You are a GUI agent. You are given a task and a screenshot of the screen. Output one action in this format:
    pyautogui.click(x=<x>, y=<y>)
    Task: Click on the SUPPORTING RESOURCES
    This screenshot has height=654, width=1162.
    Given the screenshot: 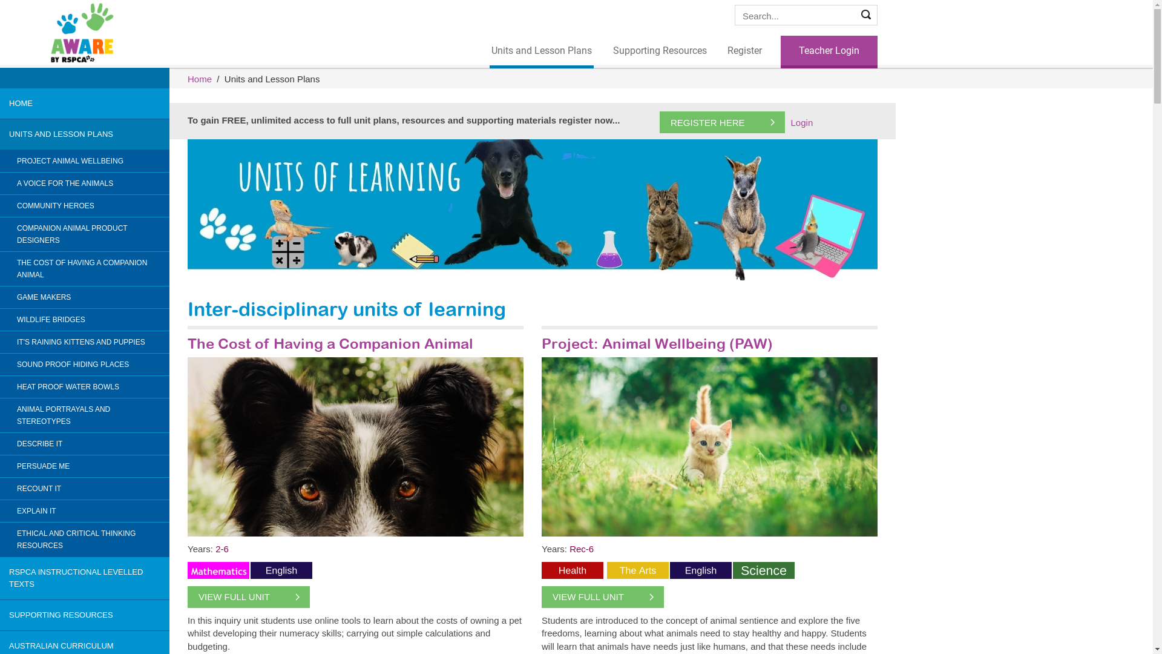 What is the action you would take?
    pyautogui.click(x=85, y=615)
    